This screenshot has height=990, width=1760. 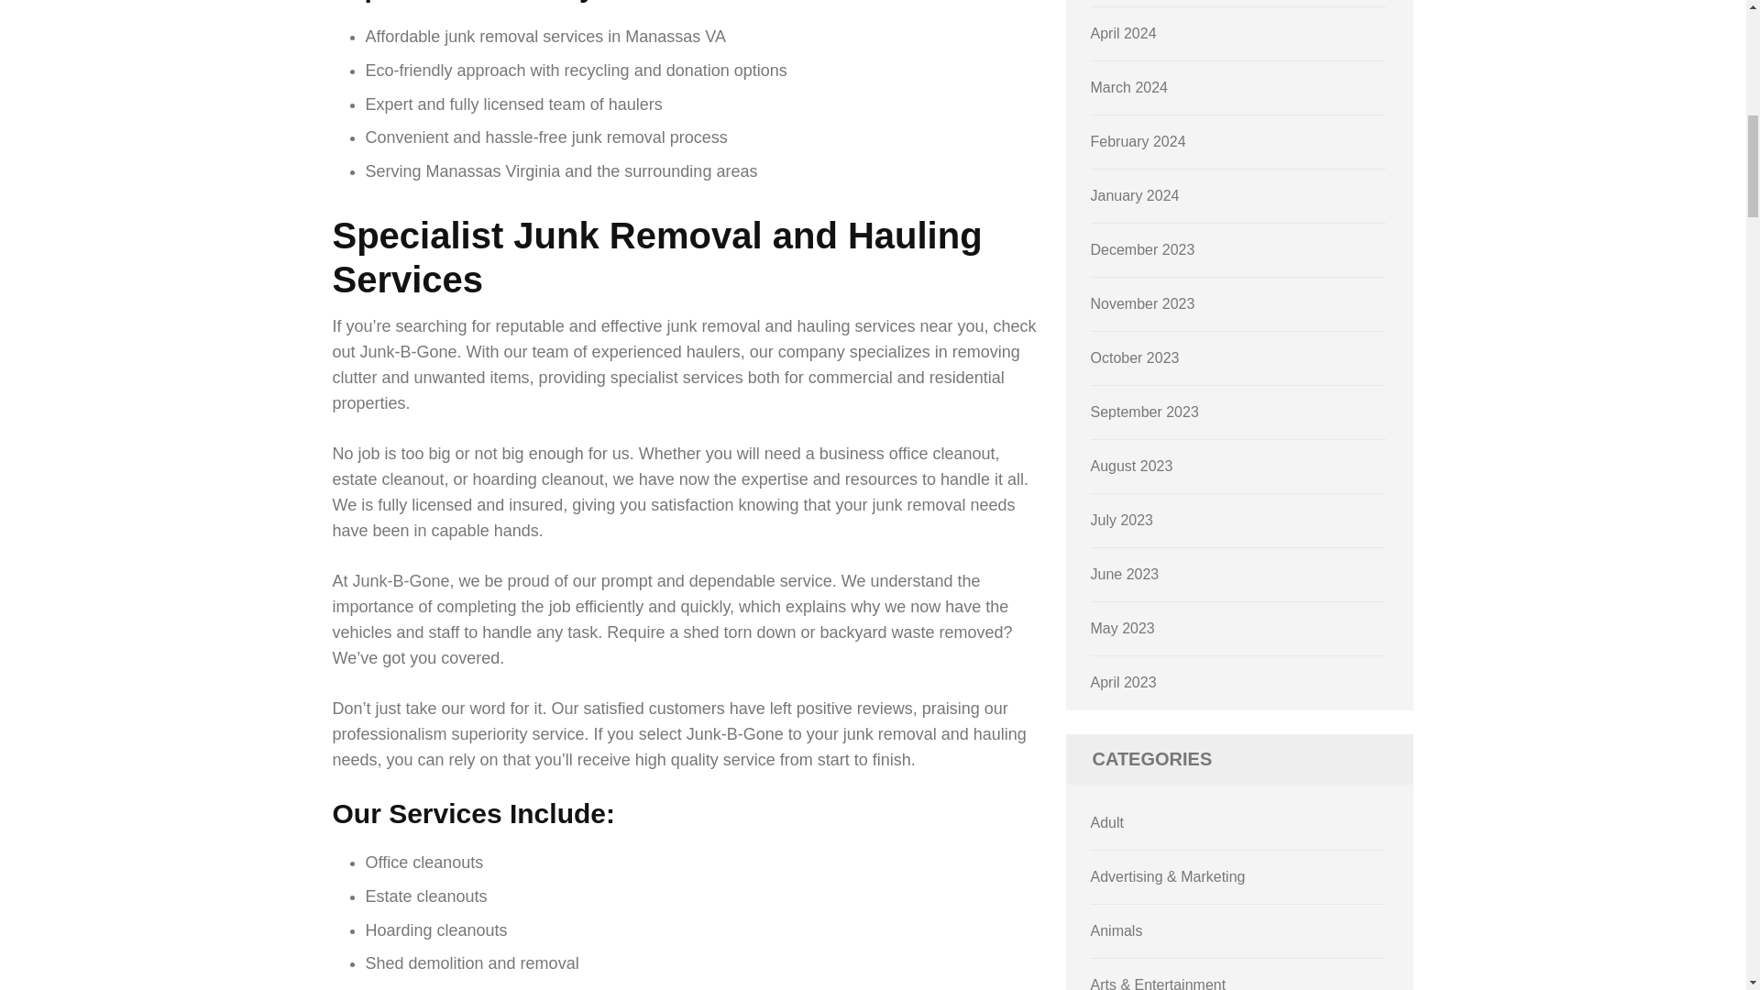 I want to click on December 2023, so click(x=1142, y=249).